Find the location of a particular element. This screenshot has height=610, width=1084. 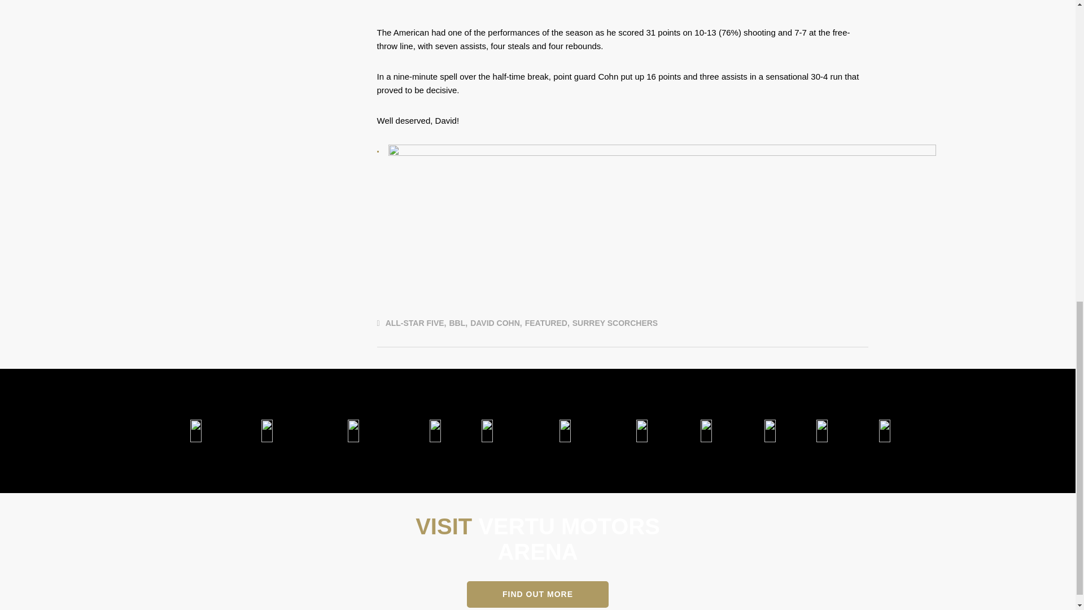

Newcastle International Airport is located at coordinates (565, 431).